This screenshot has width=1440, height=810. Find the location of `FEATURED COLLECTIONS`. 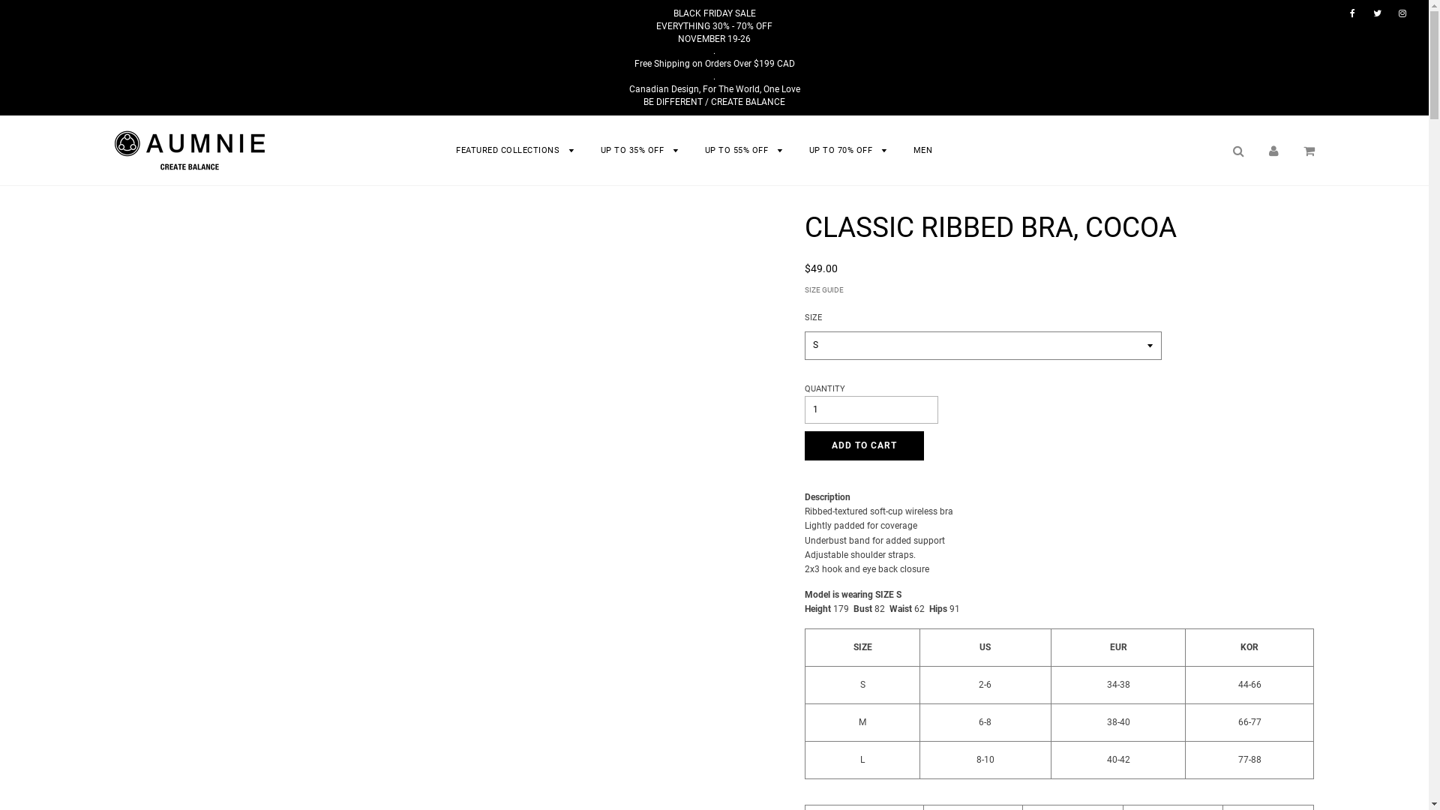

FEATURED COLLECTIONS is located at coordinates (516, 150).